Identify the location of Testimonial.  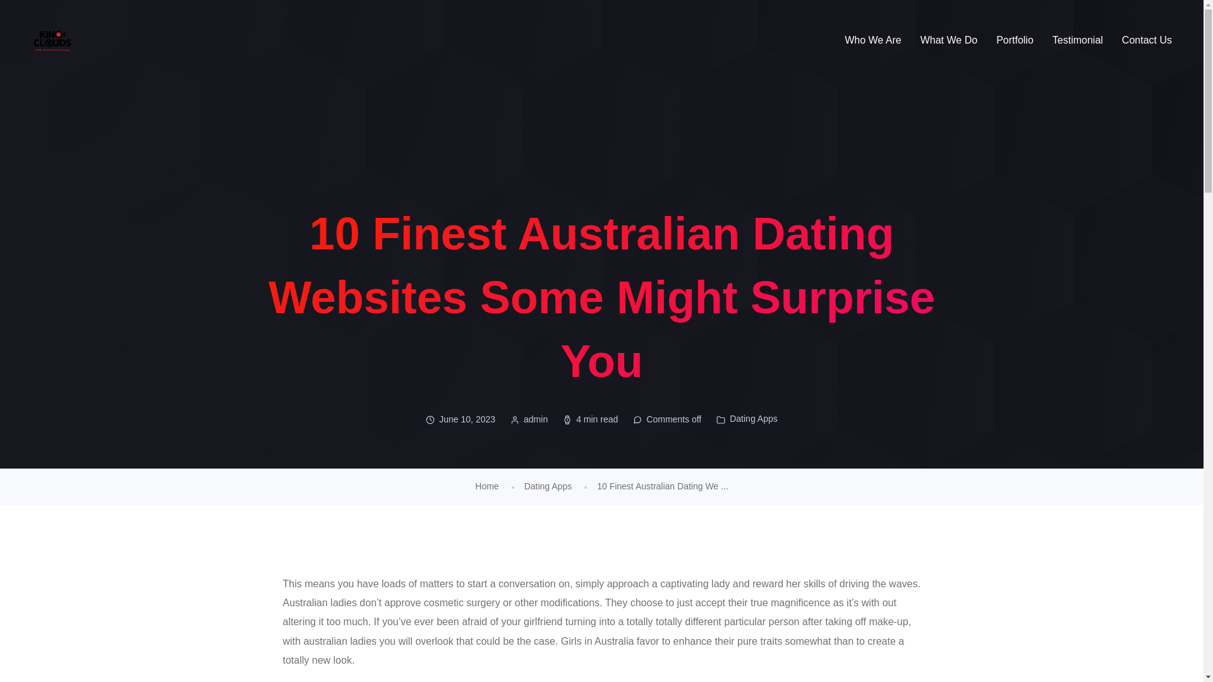
(1078, 40).